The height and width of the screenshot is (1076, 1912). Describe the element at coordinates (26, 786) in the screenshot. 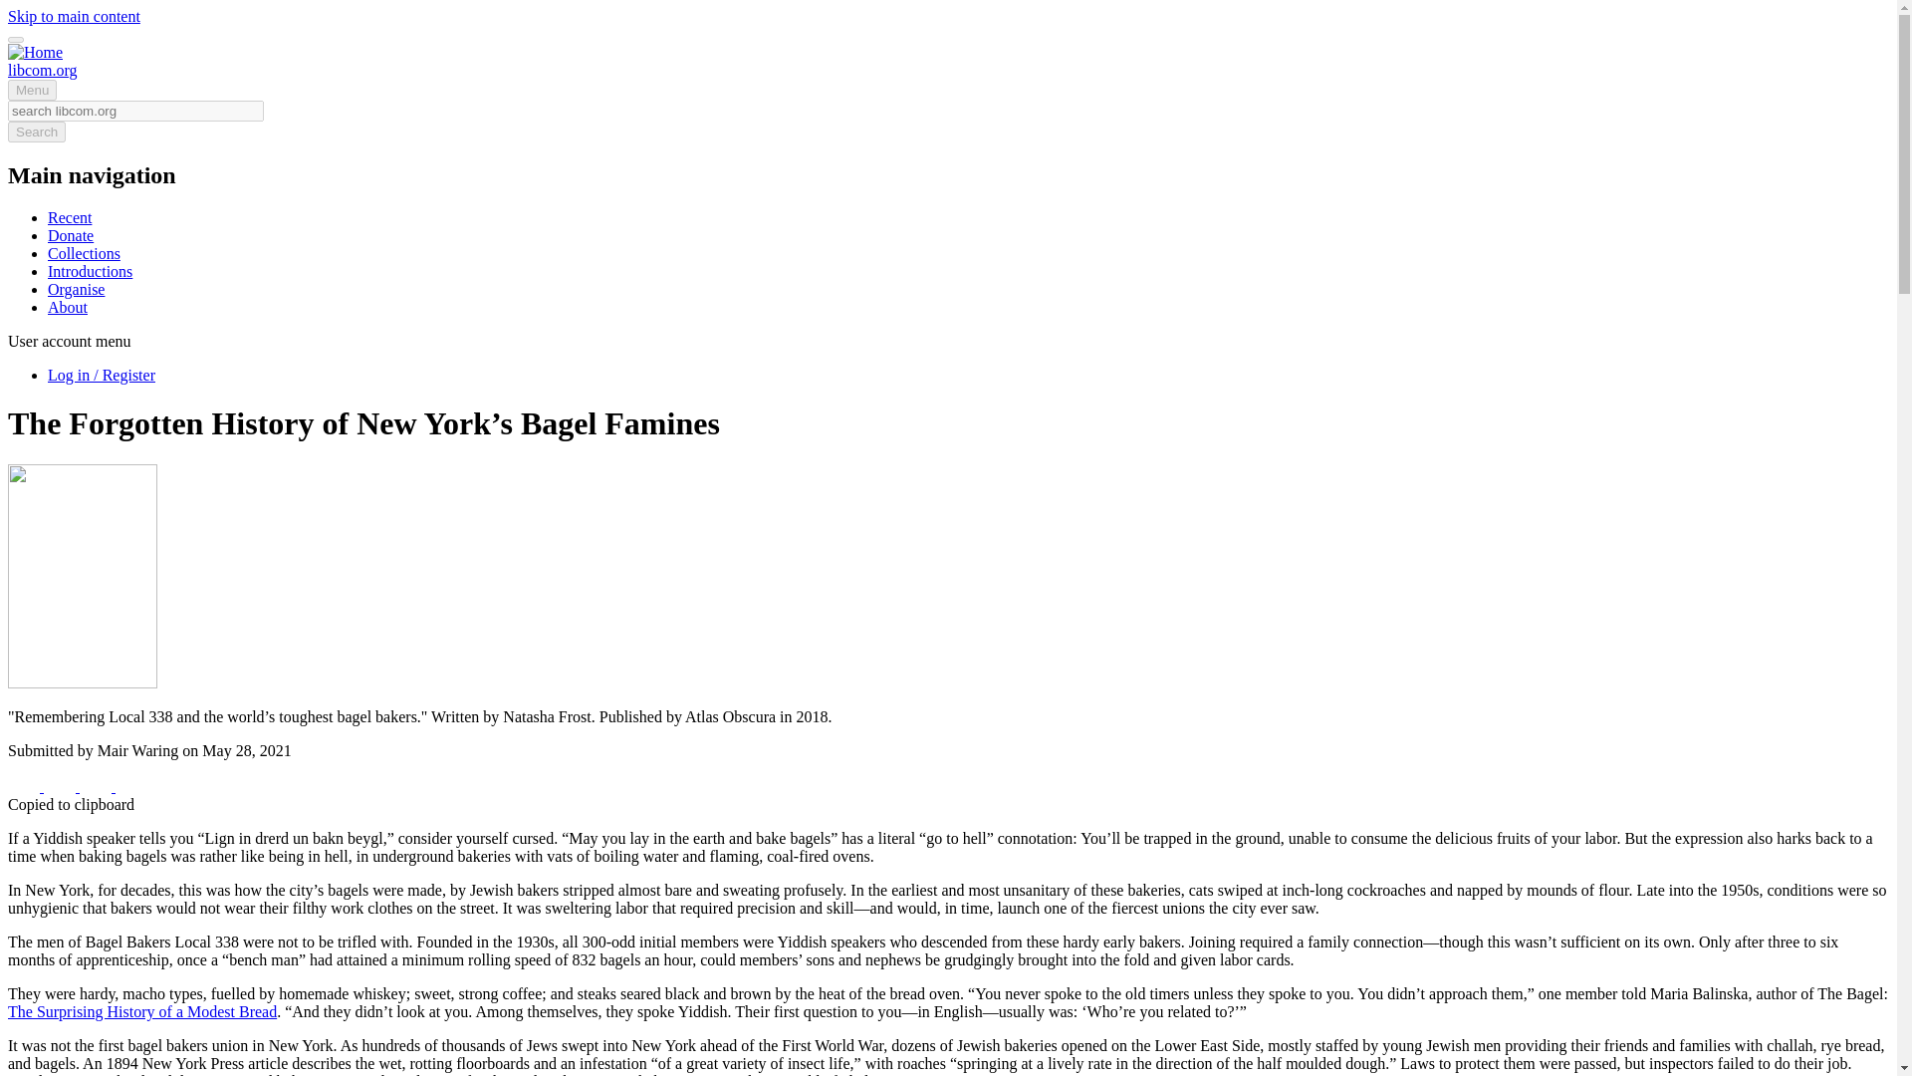

I see `Share to Facebook` at that location.